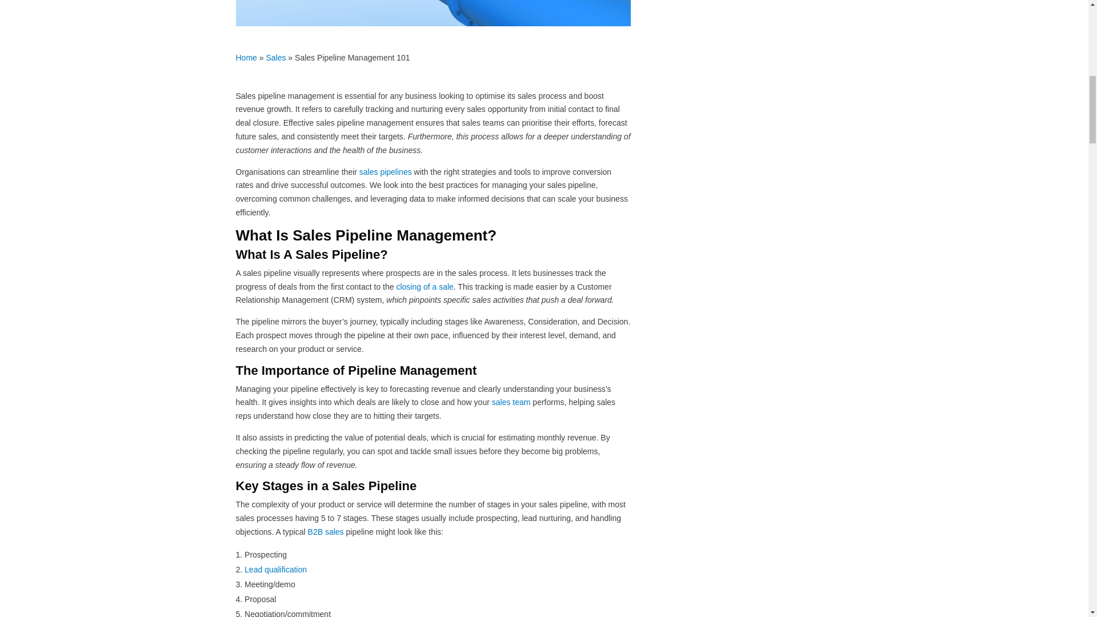 This screenshot has width=1097, height=617. What do you see at coordinates (246, 57) in the screenshot?
I see `Home` at bounding box center [246, 57].